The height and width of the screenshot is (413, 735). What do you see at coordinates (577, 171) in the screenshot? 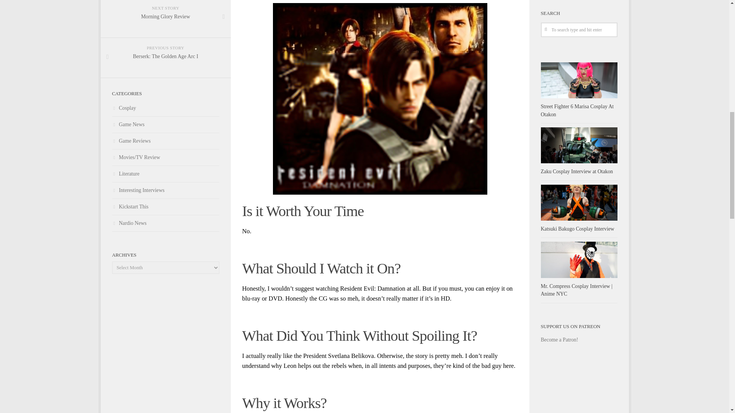
I see `Permalink to Zaku Cosplay Interview at Otakon` at bounding box center [577, 171].